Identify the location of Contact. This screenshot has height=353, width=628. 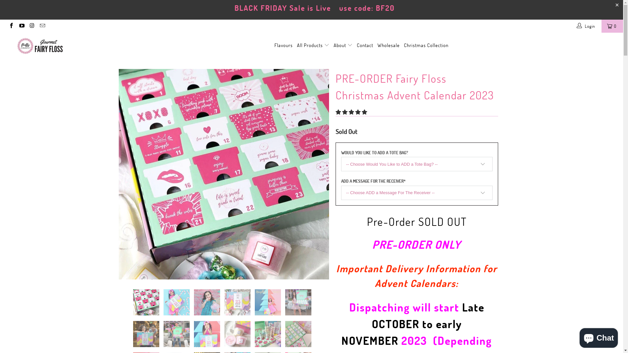
(365, 46).